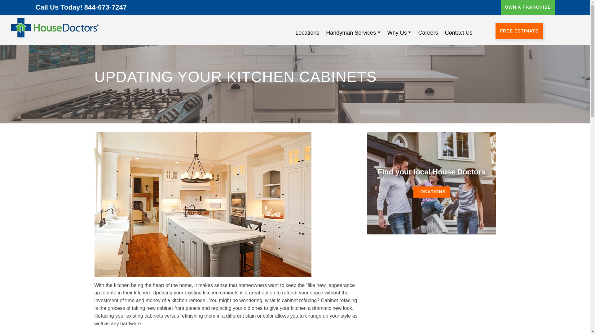  What do you see at coordinates (353, 33) in the screenshot?
I see `Handyman Services` at bounding box center [353, 33].